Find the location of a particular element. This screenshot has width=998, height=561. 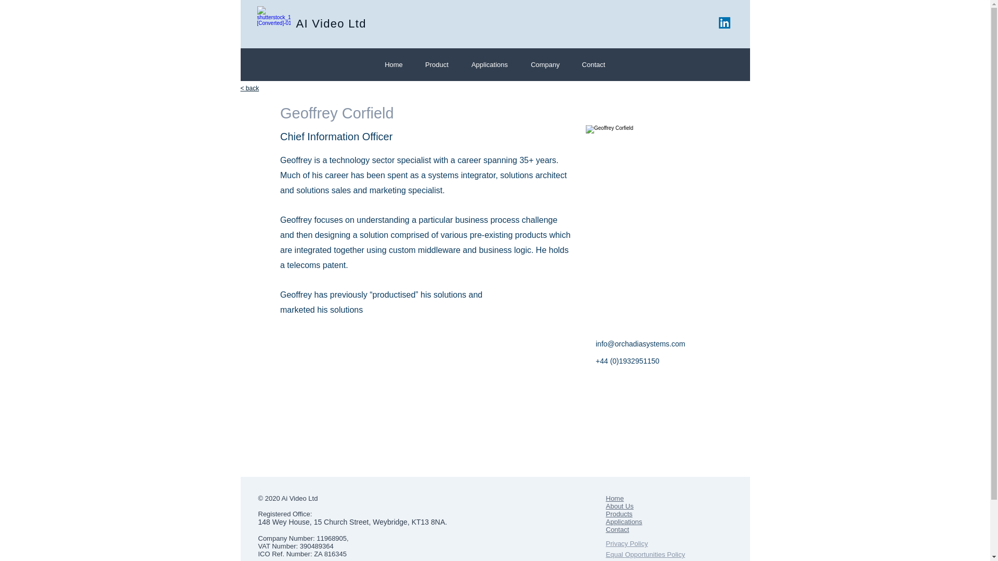

Applications is located at coordinates (489, 64).